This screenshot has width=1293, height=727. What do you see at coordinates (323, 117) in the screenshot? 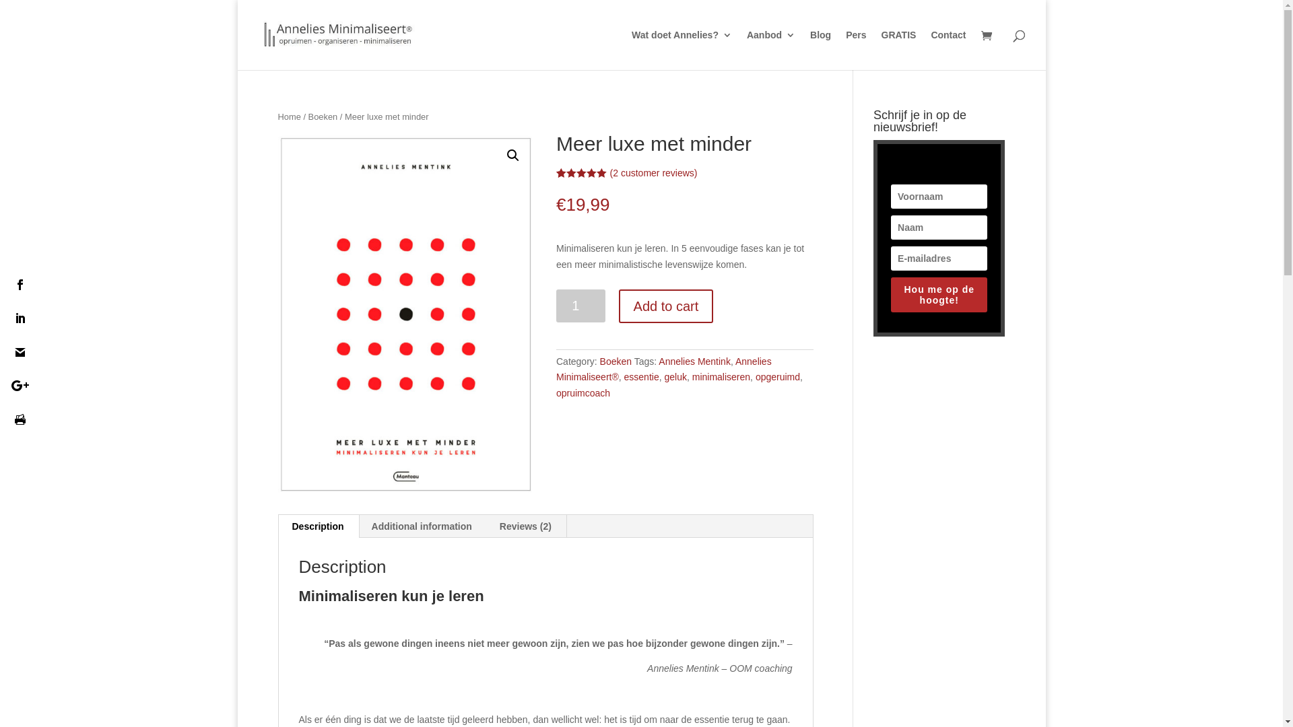
I see `Boeken` at bounding box center [323, 117].